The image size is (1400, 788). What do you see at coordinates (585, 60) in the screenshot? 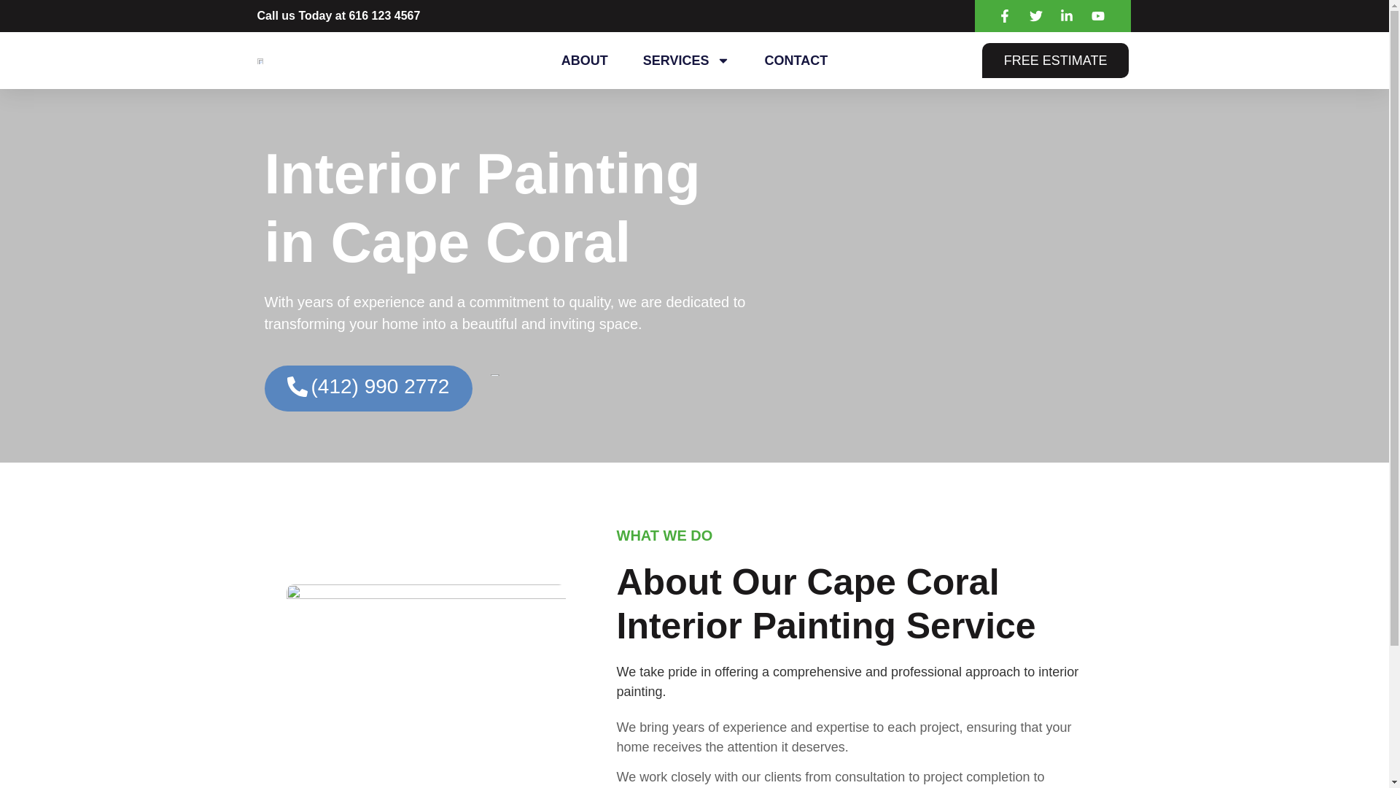
I see `ABOUT` at bounding box center [585, 60].